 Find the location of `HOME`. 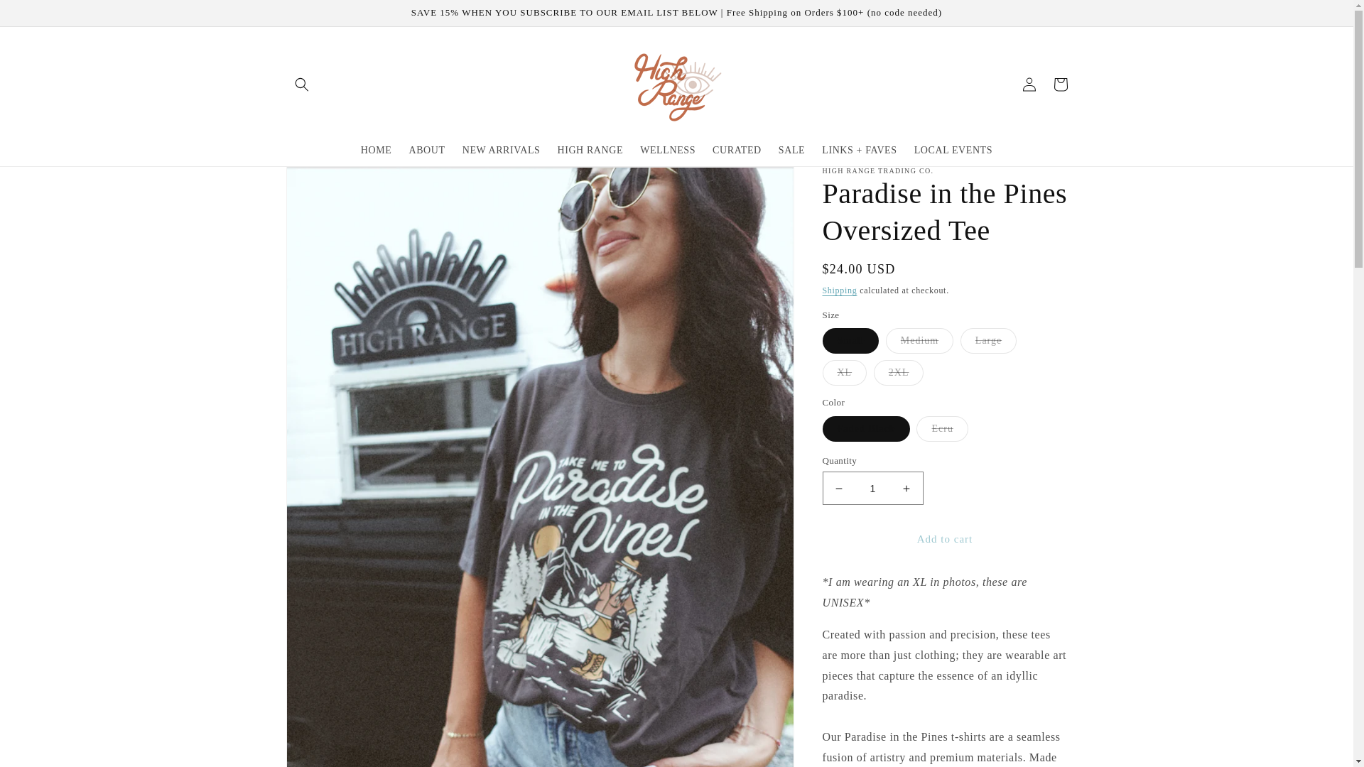

HOME is located at coordinates (377, 151).